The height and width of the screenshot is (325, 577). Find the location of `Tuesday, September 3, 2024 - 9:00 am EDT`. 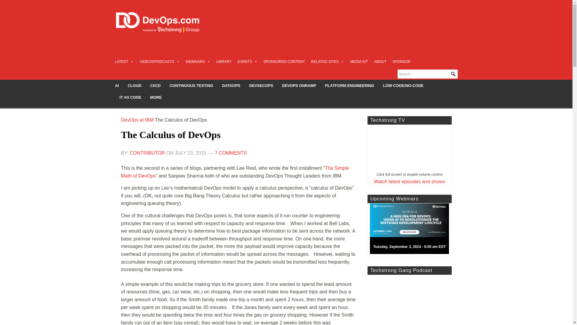

Tuesday, September 3, 2024 - 9:00 am EDT is located at coordinates (412, 230).